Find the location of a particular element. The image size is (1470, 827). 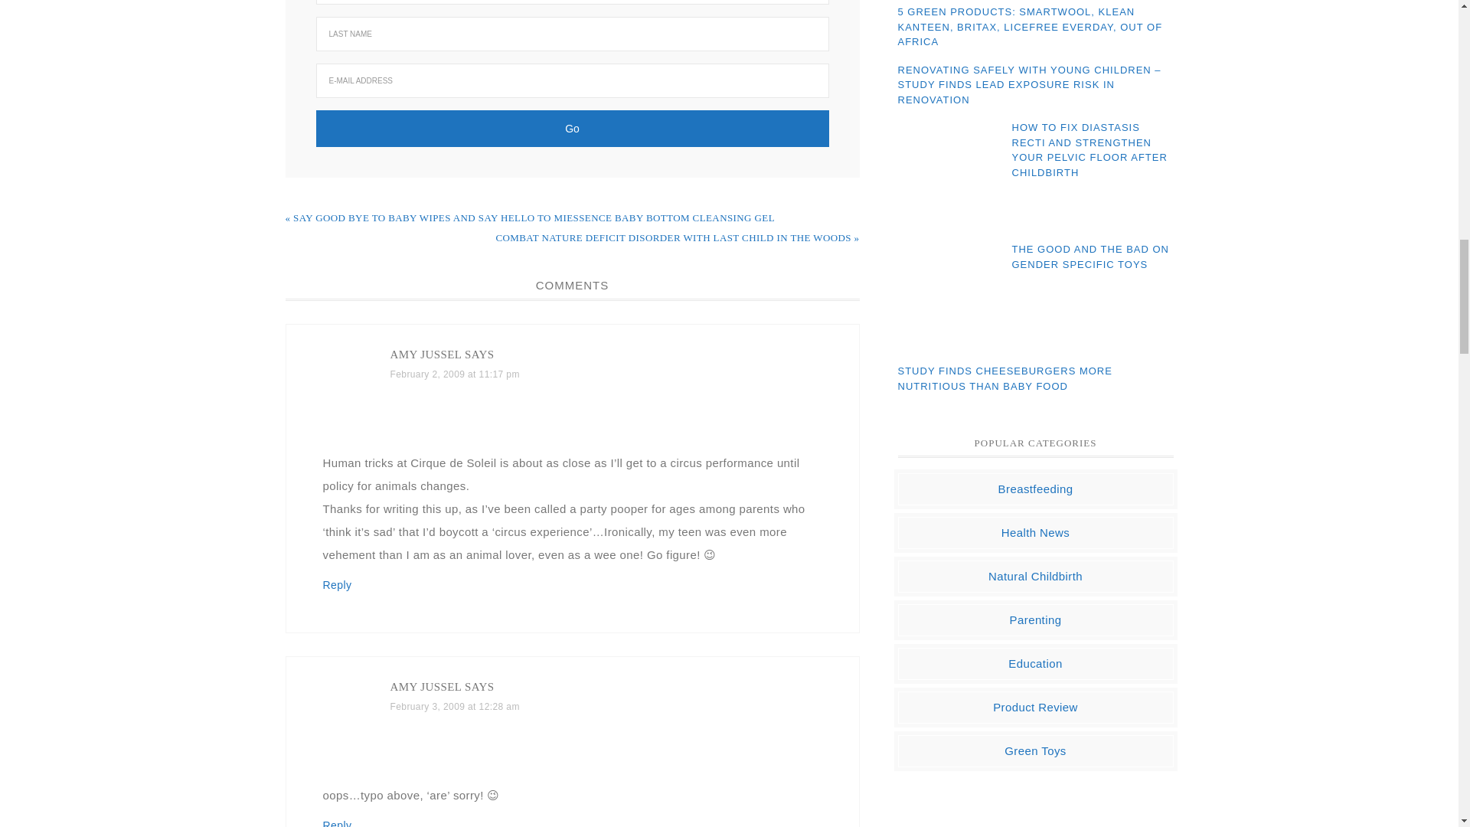

Reply is located at coordinates (338, 823).